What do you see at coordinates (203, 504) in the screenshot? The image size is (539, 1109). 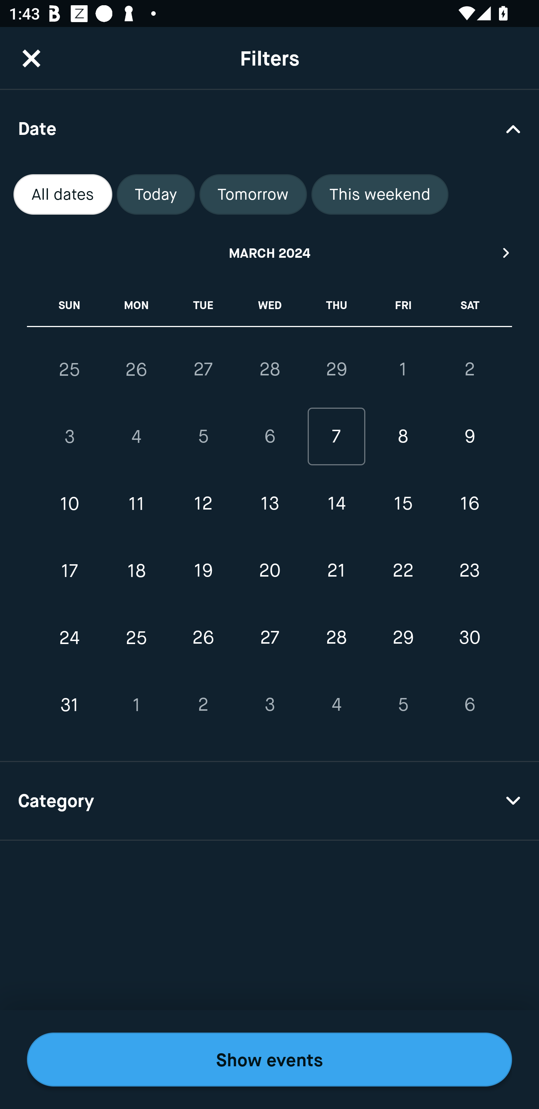 I see `12` at bounding box center [203, 504].